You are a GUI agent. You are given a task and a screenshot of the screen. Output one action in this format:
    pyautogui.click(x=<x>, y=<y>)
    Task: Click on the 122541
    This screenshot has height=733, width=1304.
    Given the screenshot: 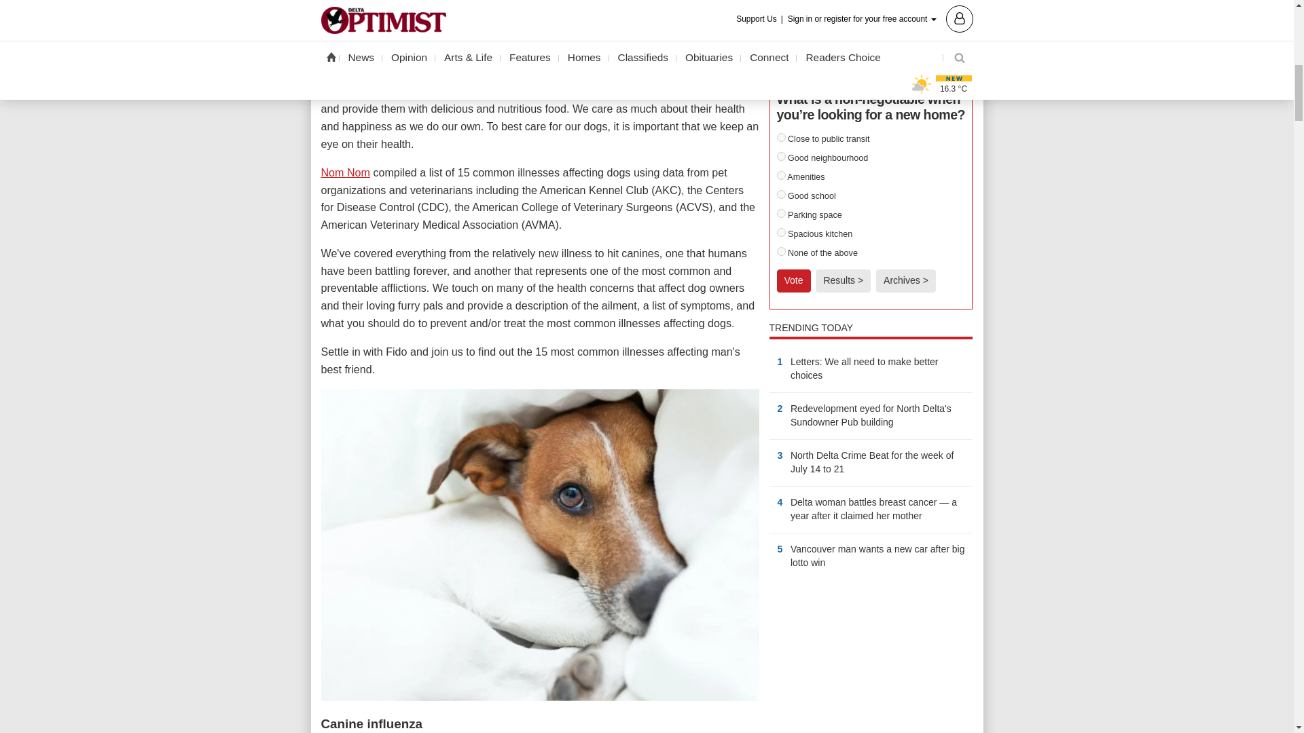 What is the action you would take?
    pyautogui.click(x=781, y=213)
    